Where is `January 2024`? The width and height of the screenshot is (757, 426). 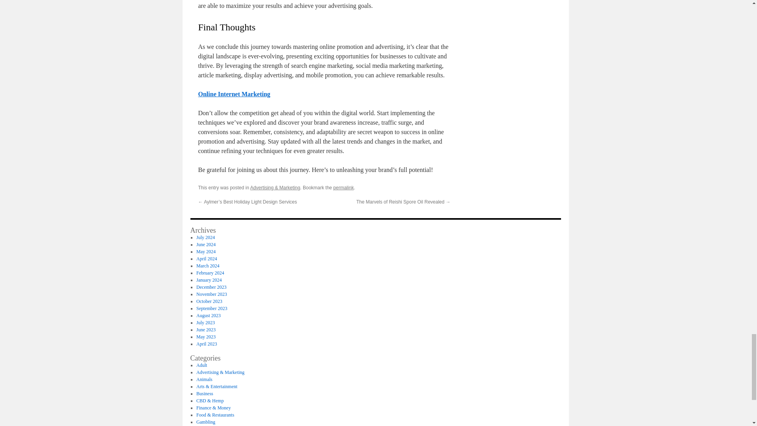 January 2024 is located at coordinates (209, 280).